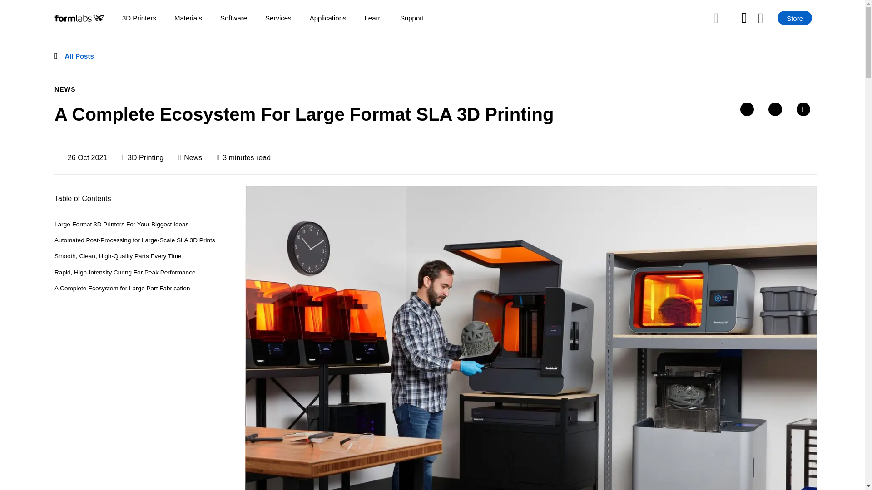 The image size is (872, 490). Describe the element at coordinates (412, 18) in the screenshot. I see `Support` at that location.